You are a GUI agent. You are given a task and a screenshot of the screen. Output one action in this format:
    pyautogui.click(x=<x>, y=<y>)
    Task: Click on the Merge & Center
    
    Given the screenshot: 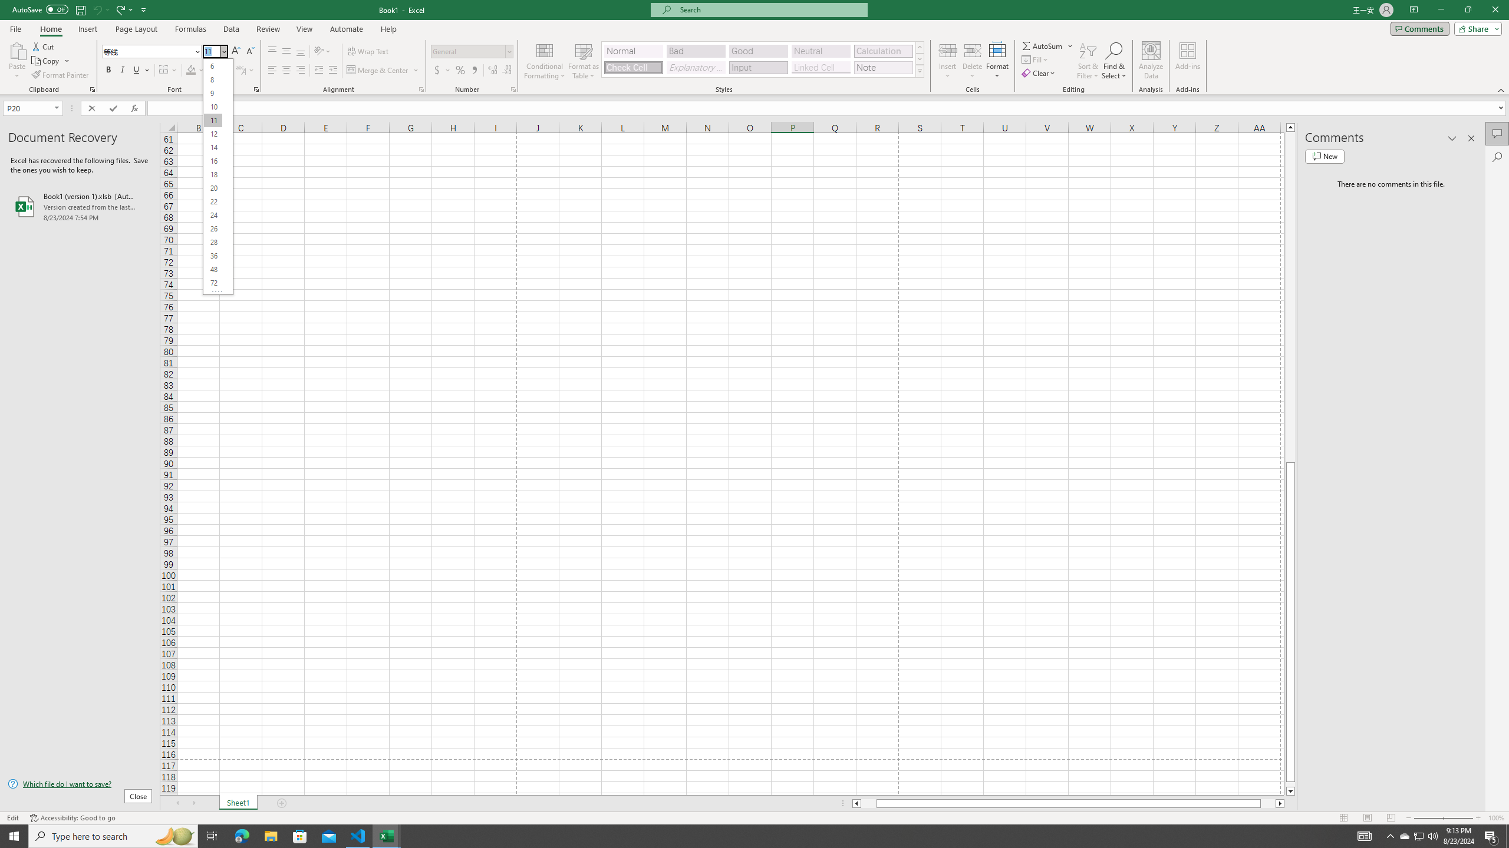 What is the action you would take?
    pyautogui.click(x=378, y=71)
    